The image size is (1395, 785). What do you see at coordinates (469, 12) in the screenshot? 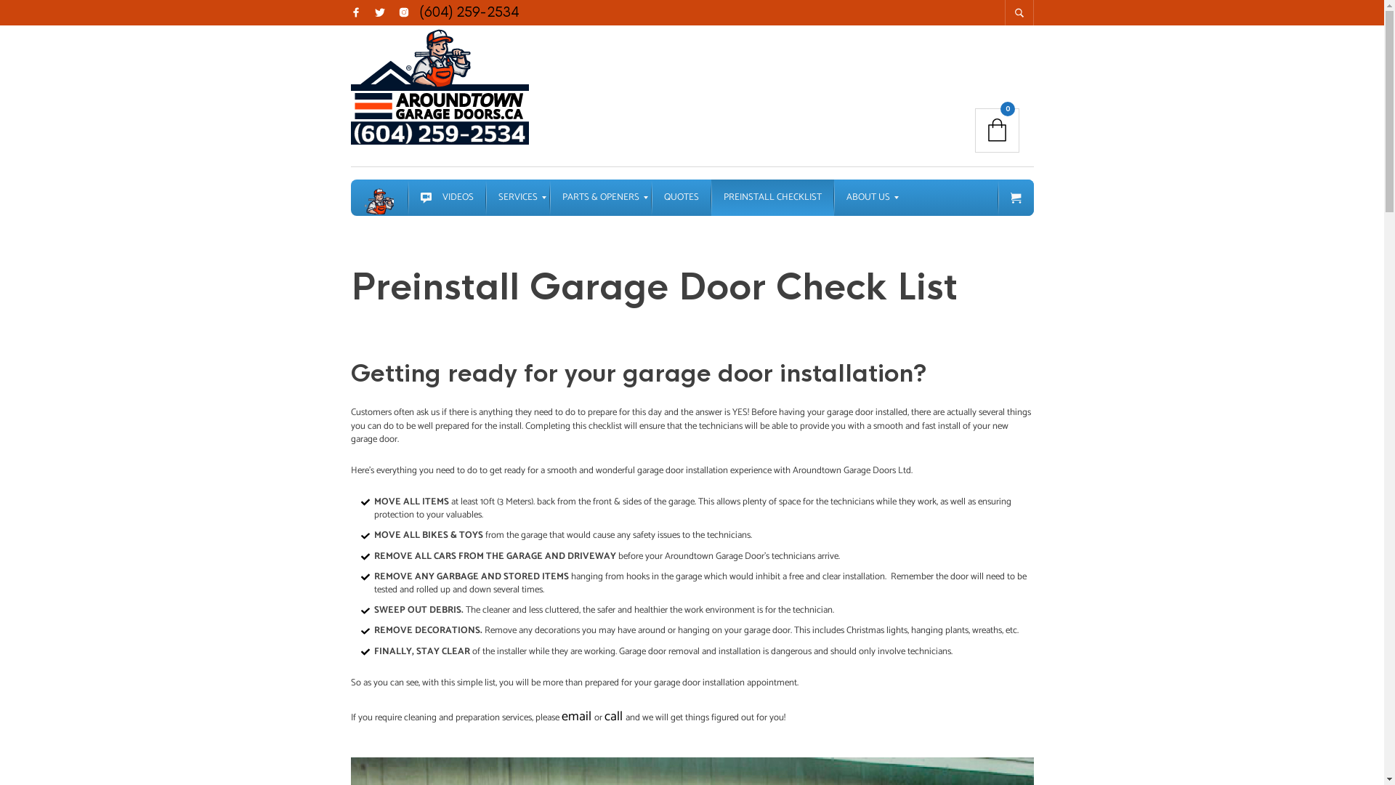
I see `(604) 259-2534` at bounding box center [469, 12].